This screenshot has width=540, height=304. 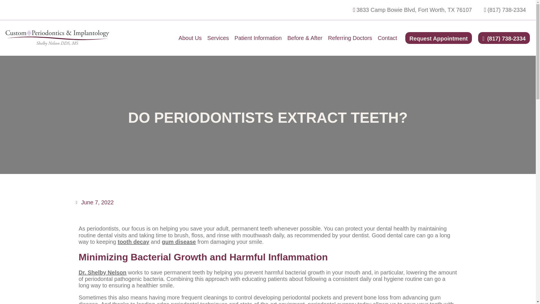 I want to click on Contact, so click(x=387, y=38).